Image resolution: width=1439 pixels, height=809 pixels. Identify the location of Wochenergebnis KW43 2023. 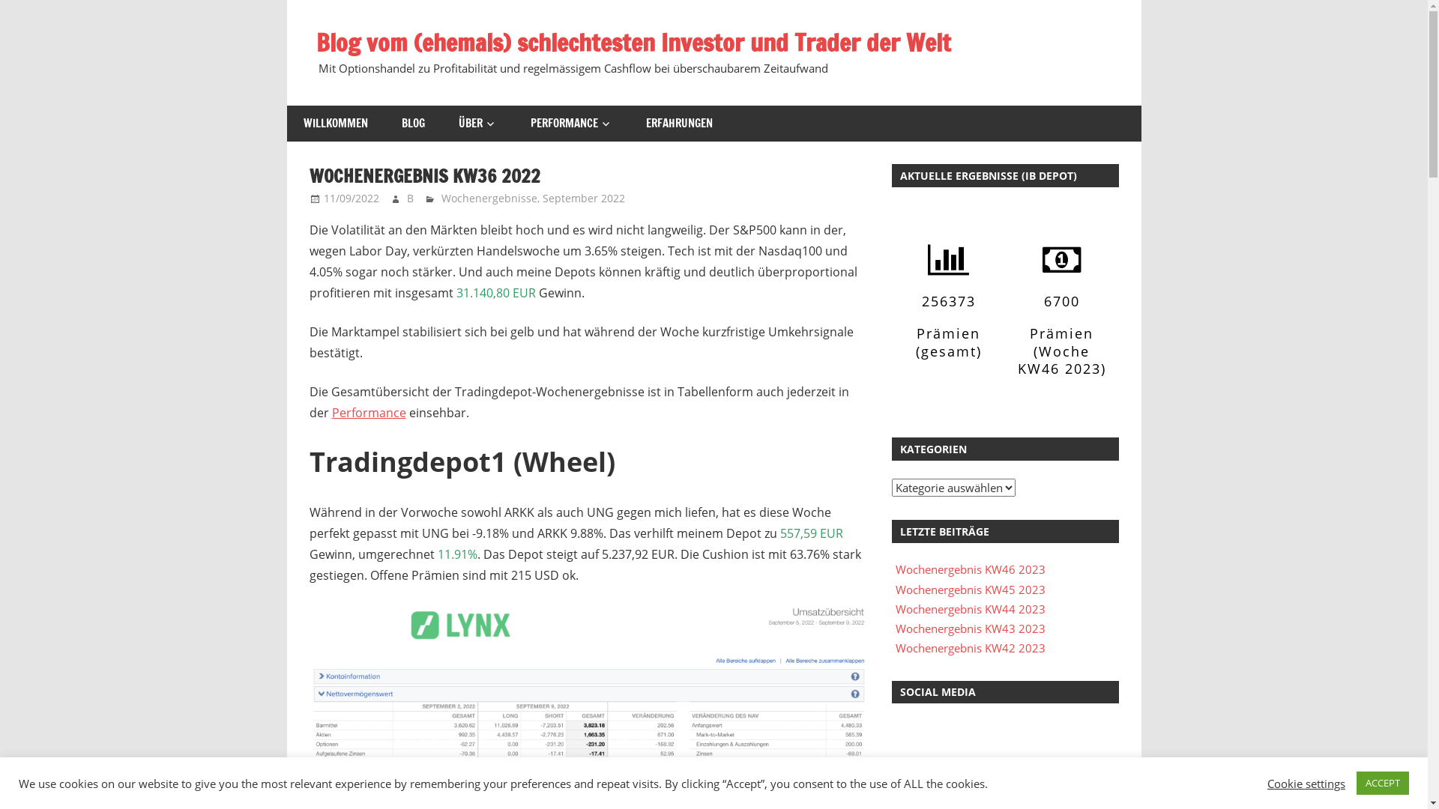
(971, 628).